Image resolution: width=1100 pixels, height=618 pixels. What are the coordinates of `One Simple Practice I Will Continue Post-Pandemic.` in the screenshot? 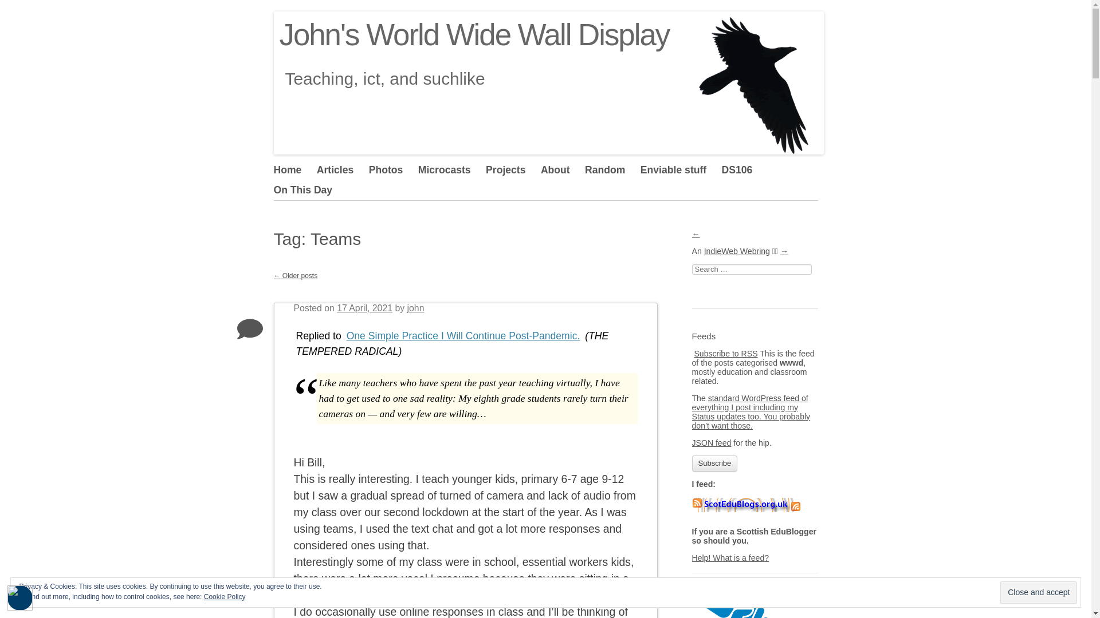 It's located at (463, 335).